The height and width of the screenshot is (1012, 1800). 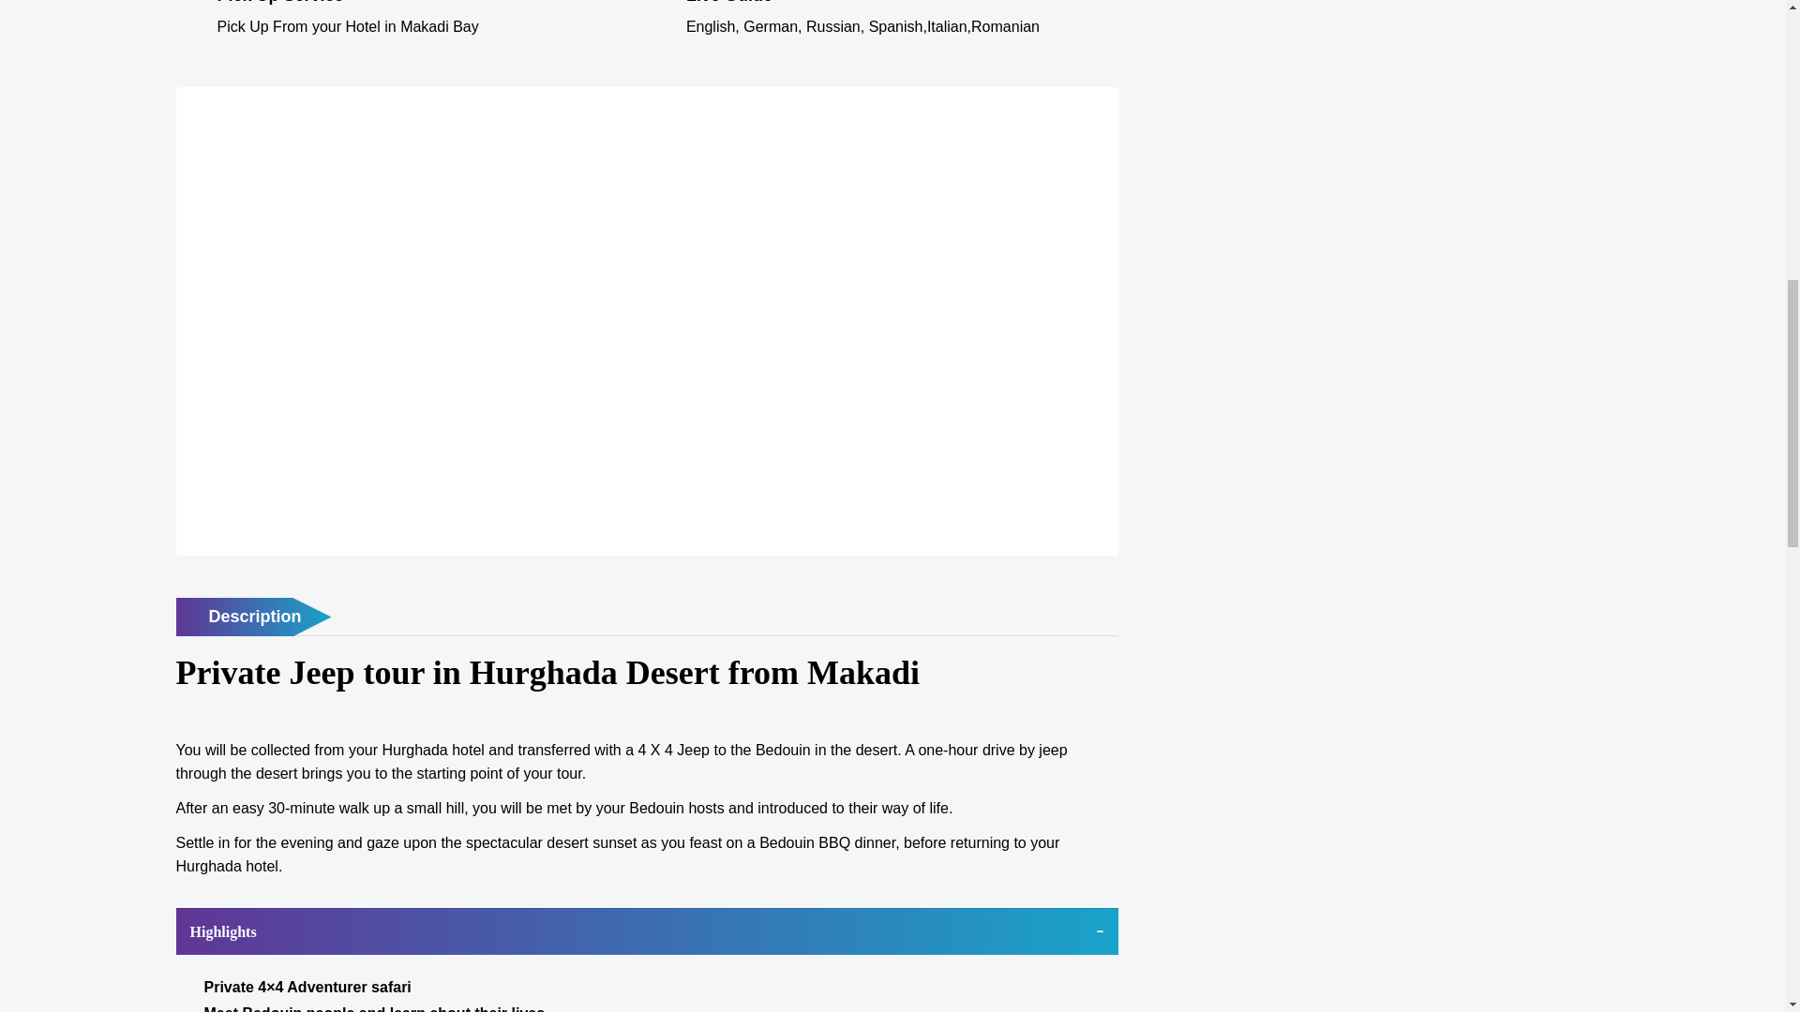 What do you see at coordinates (253, 618) in the screenshot?
I see `Description` at bounding box center [253, 618].